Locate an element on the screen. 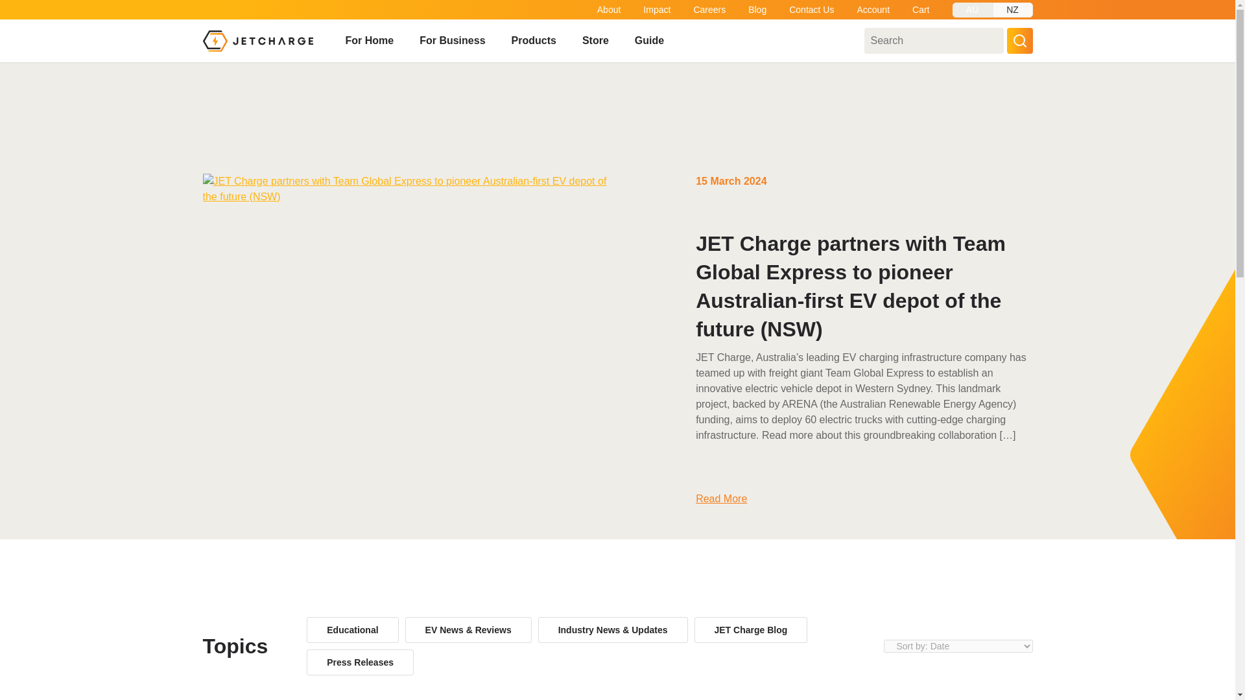 The width and height of the screenshot is (1245, 700). Cart is located at coordinates (921, 9).